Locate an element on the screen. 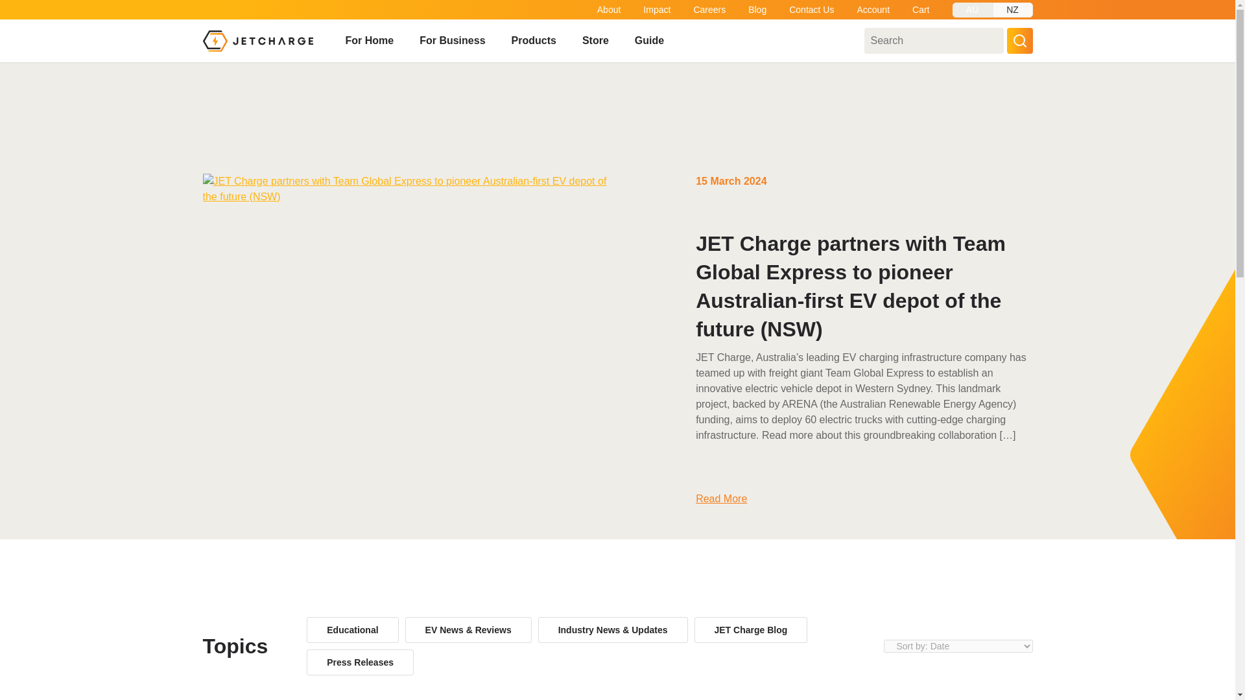 The width and height of the screenshot is (1245, 700). Cart is located at coordinates (921, 9).